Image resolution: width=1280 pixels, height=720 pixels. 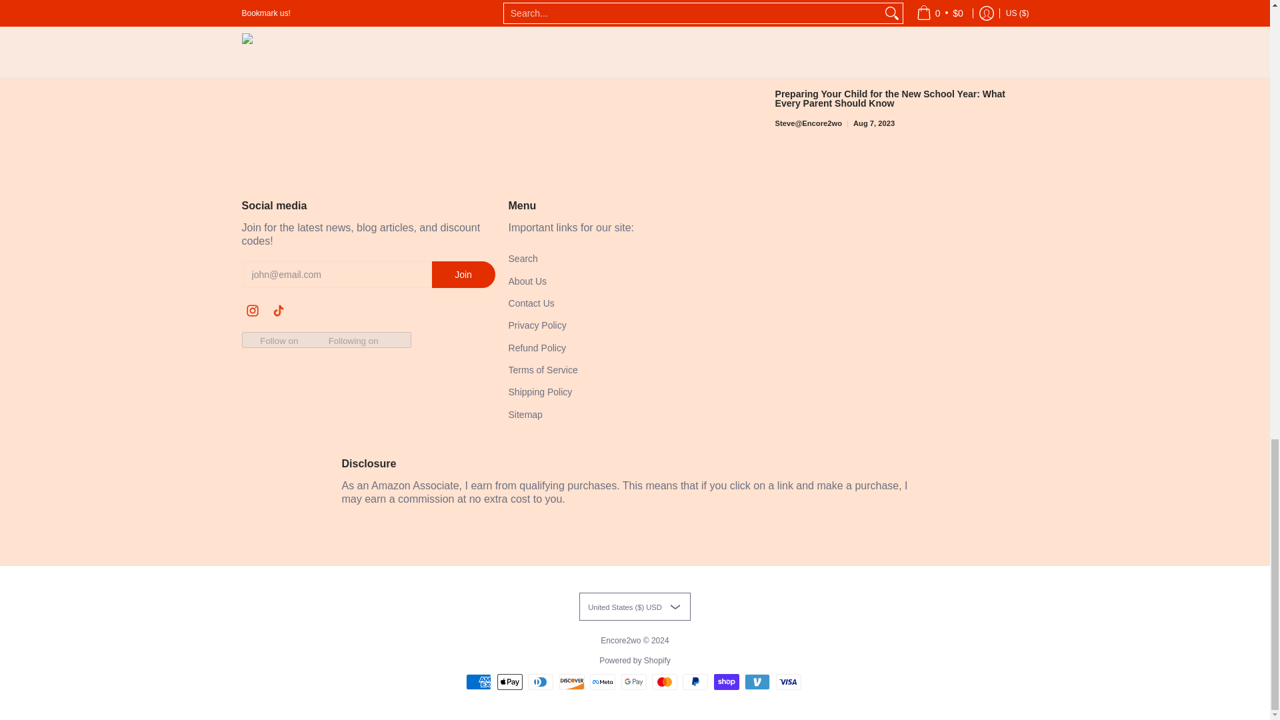 What do you see at coordinates (664, 681) in the screenshot?
I see `Mastercard` at bounding box center [664, 681].